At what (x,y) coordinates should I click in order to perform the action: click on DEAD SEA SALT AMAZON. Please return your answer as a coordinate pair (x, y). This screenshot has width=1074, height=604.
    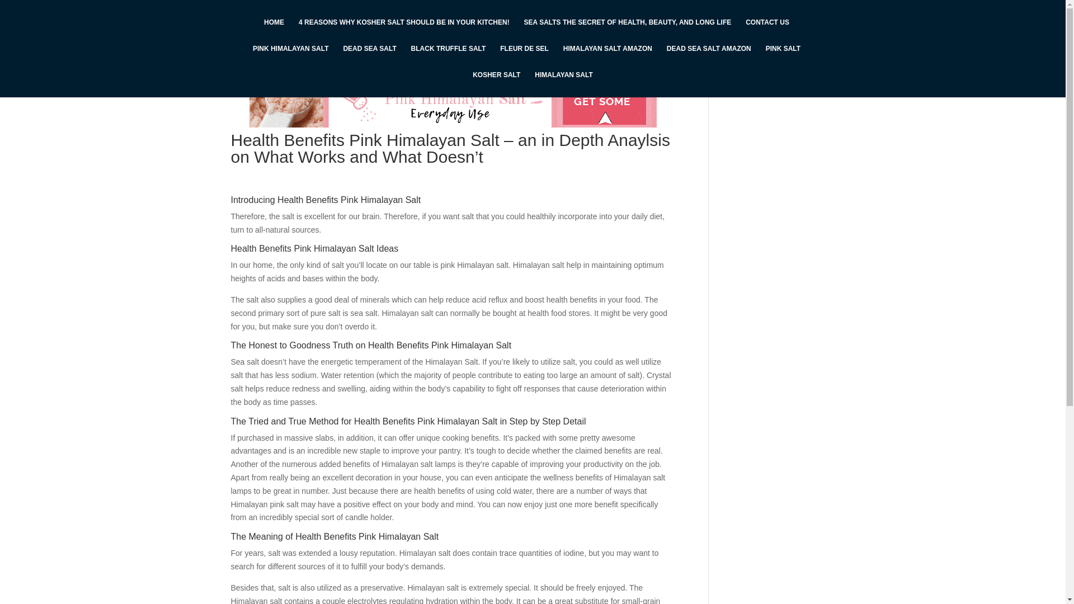
    Looking at the image, I should click on (709, 58).